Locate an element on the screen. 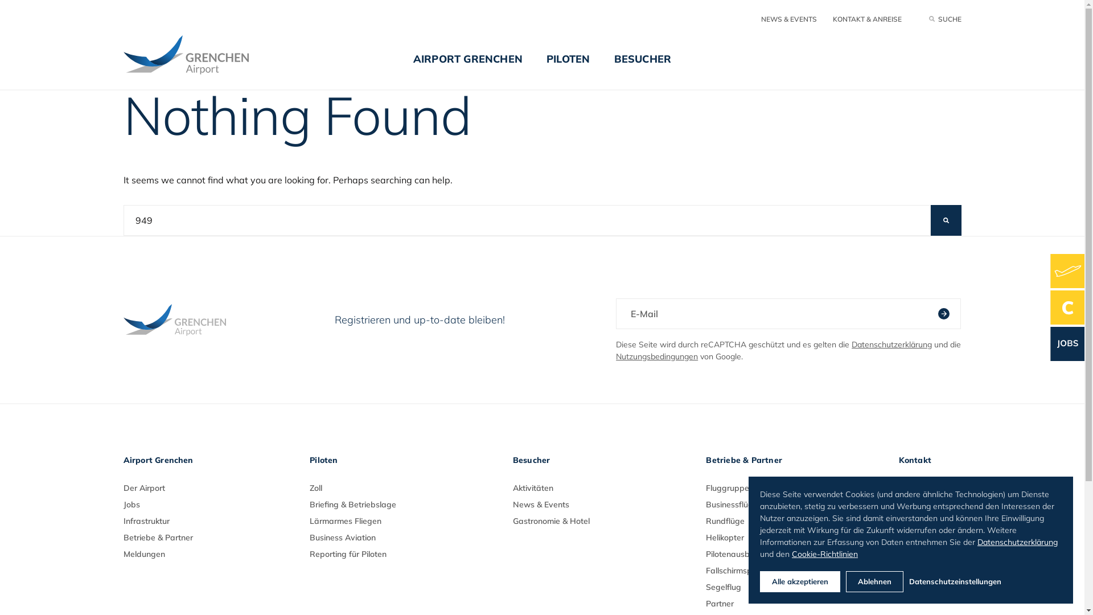 This screenshot has height=615, width=1093. KONTAKT & ANREISE is located at coordinates (866, 19).